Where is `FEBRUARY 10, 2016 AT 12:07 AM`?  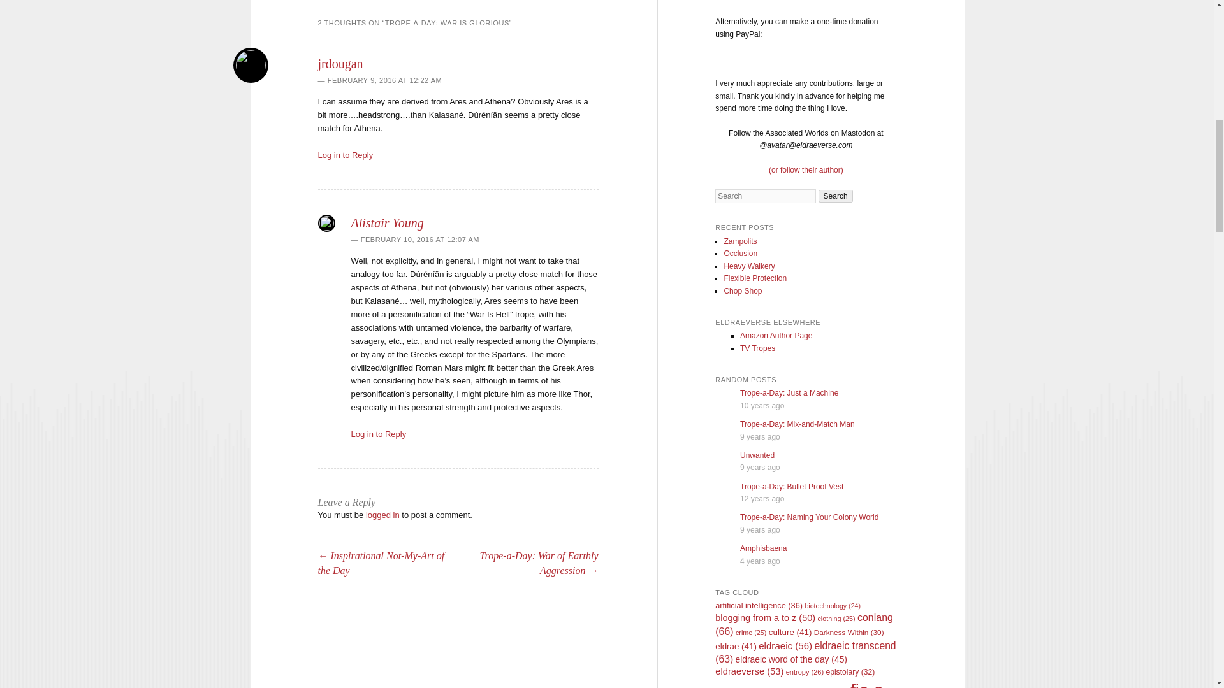
FEBRUARY 10, 2016 AT 12:07 AM is located at coordinates (414, 240).